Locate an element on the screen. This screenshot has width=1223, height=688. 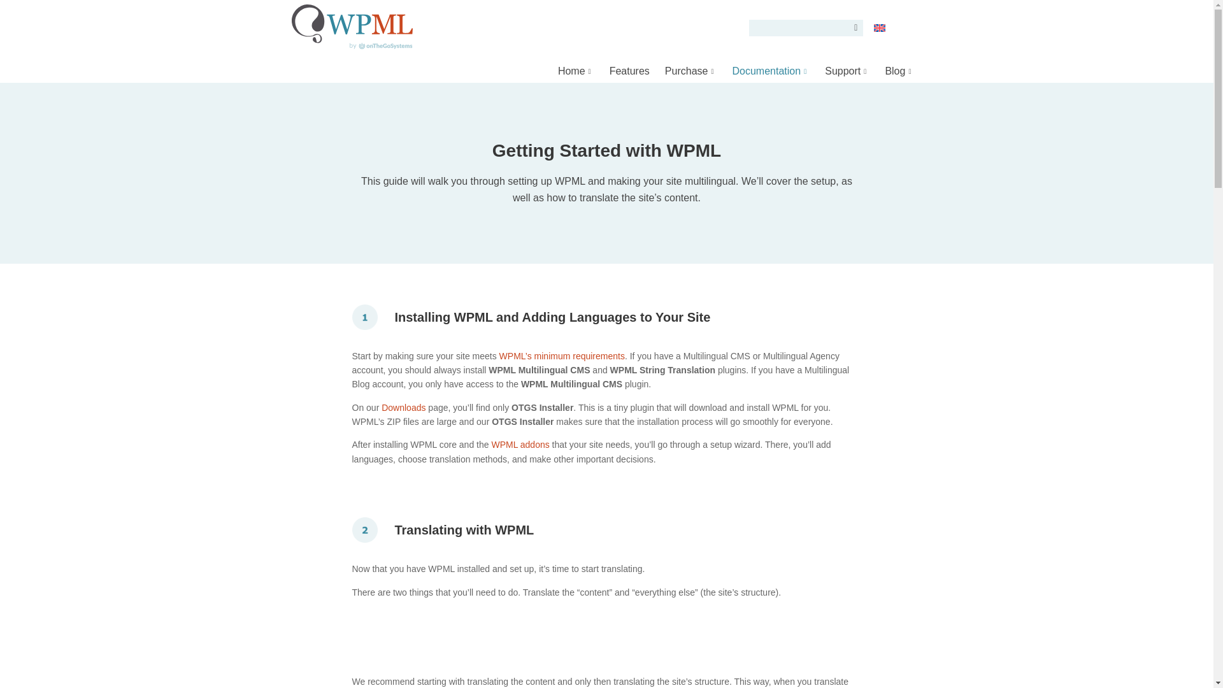
Features is located at coordinates (629, 70).